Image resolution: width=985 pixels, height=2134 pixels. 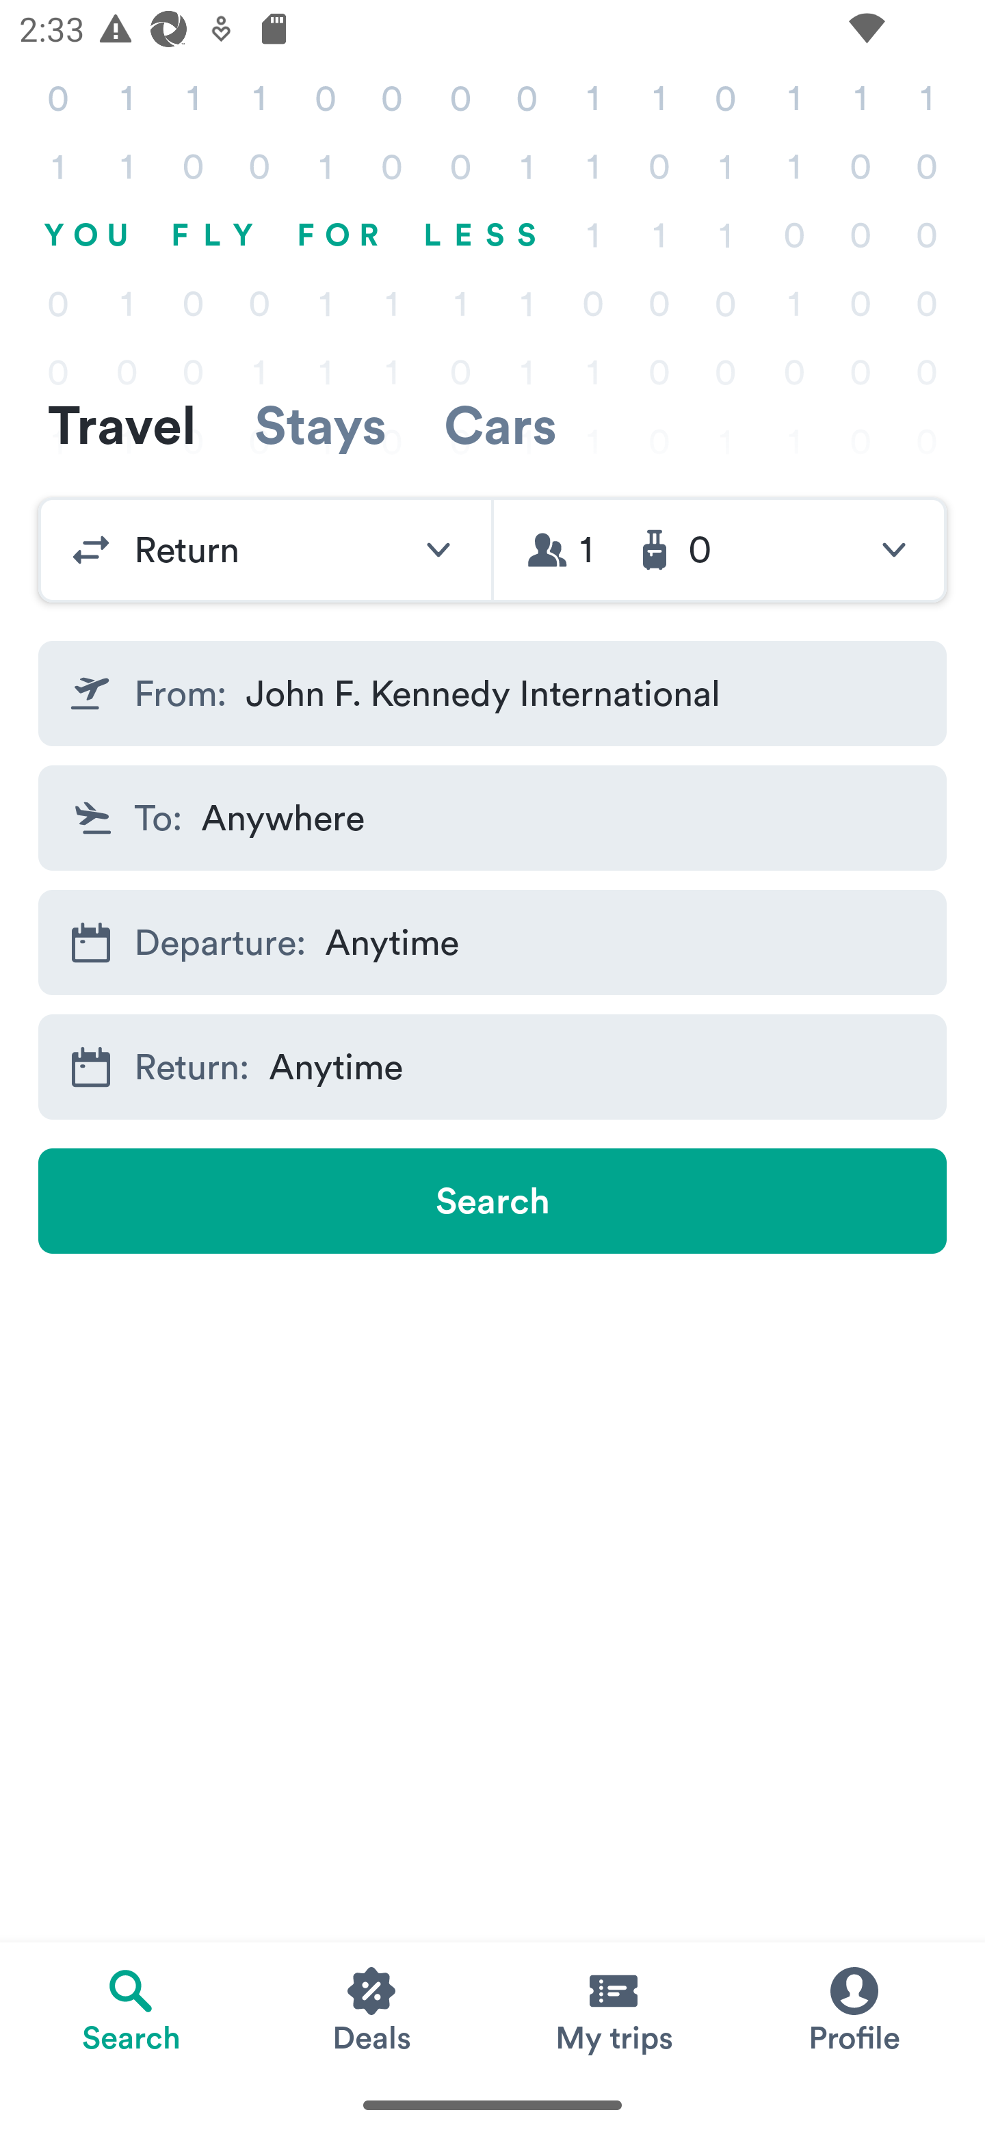 What do you see at coordinates (320, 424) in the screenshot?
I see `Stays` at bounding box center [320, 424].